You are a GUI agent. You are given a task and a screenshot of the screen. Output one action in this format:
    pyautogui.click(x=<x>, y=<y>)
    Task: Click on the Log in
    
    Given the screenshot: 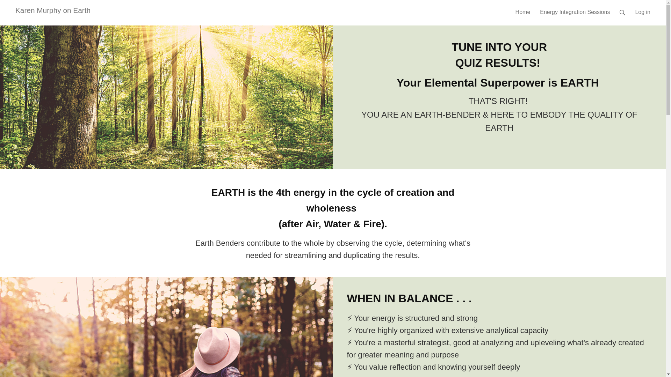 What is the action you would take?
    pyautogui.click(x=642, y=9)
    